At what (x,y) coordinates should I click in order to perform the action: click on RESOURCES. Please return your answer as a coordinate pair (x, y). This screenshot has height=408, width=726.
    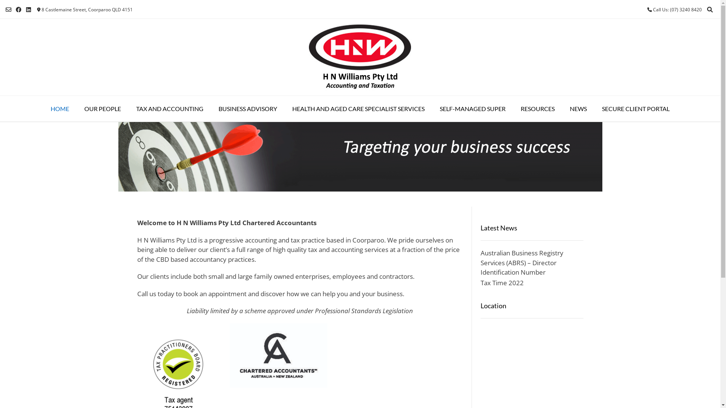
    Looking at the image, I should click on (538, 109).